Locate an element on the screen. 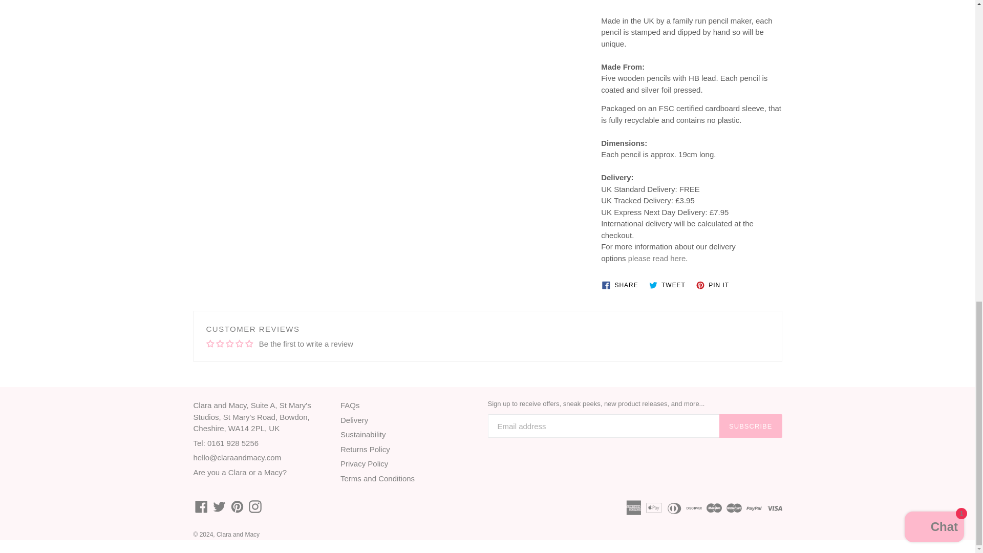  Share on Facebook is located at coordinates (622, 285).